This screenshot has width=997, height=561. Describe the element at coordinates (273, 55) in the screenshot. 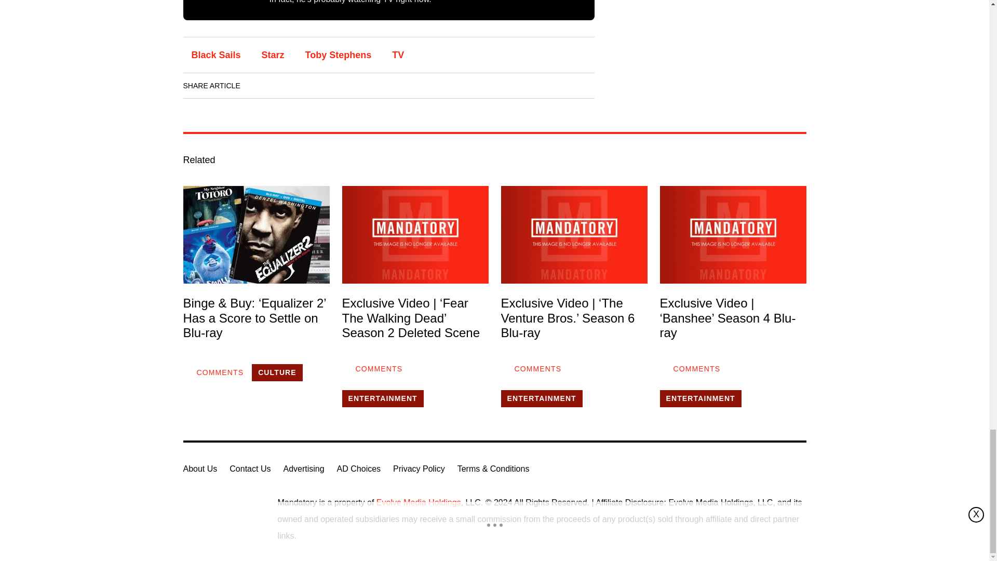

I see `Starz` at that location.